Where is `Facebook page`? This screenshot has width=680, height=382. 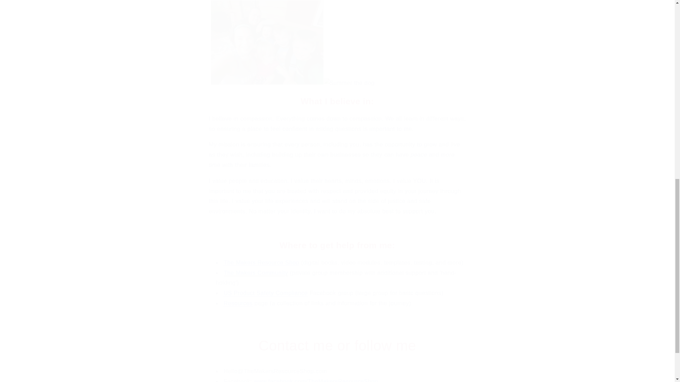
Facebook page is located at coordinates (316, 380).